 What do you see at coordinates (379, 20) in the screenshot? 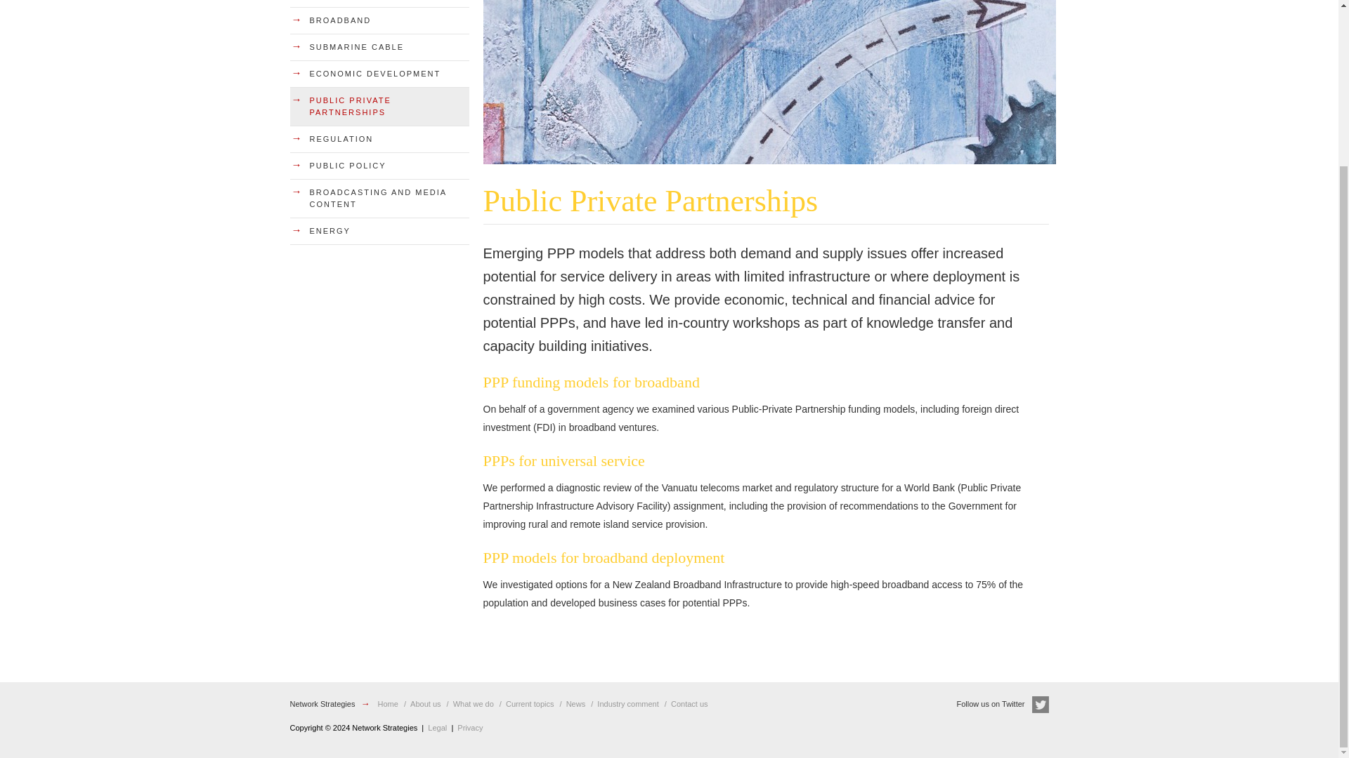
I see `Go to the Broadband page` at bounding box center [379, 20].